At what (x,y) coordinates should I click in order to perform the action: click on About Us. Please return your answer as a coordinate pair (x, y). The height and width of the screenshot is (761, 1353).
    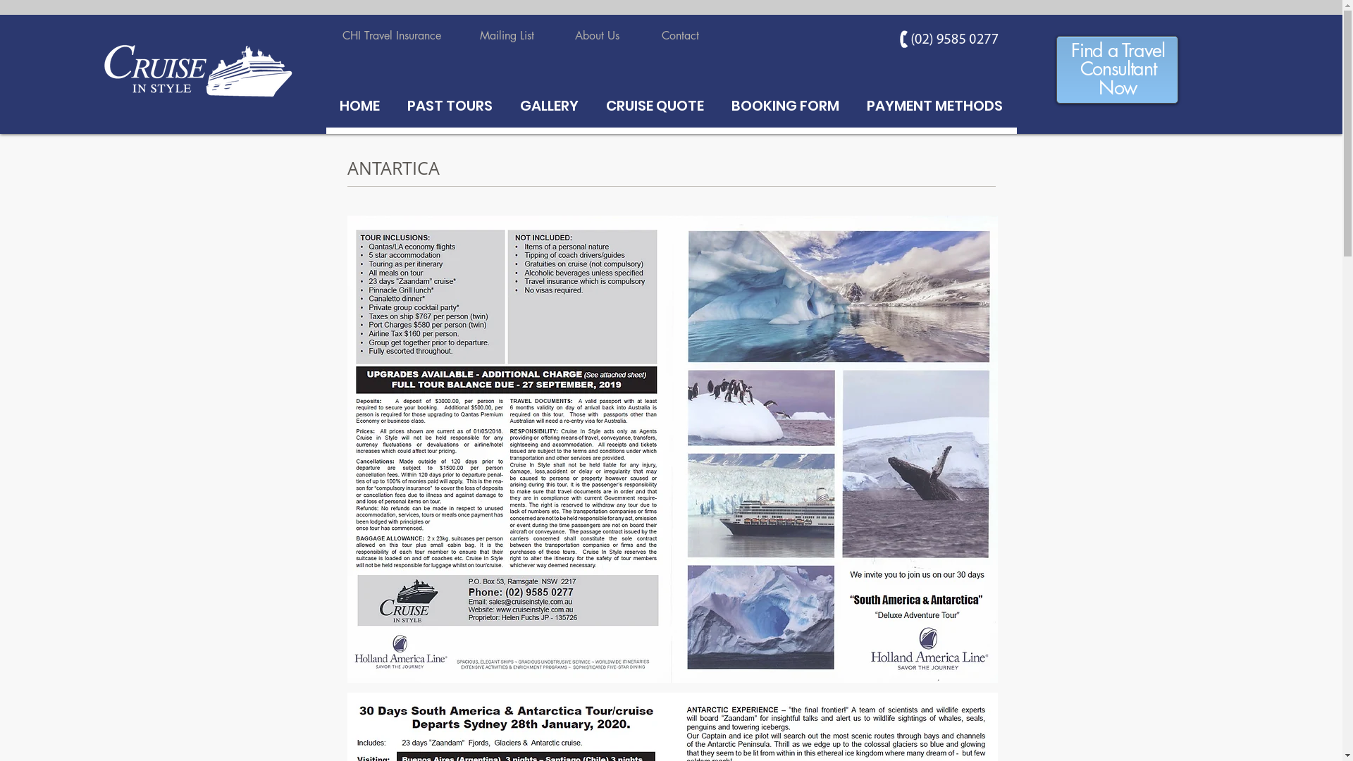
    Looking at the image, I should click on (598, 37).